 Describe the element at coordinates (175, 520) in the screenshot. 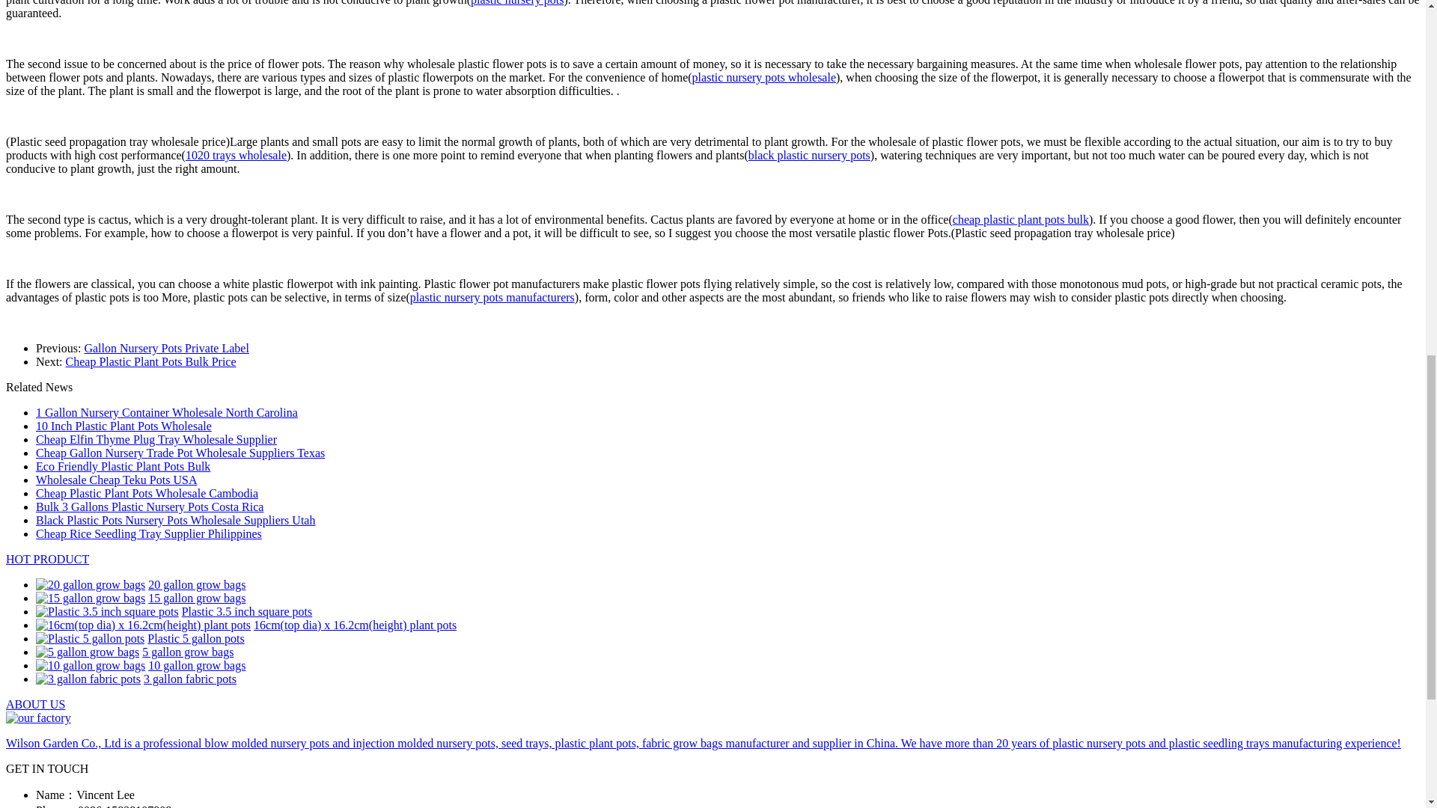

I see `Black Plastic Pots Nursery Pots Wholesale Suppliers Utah` at that location.